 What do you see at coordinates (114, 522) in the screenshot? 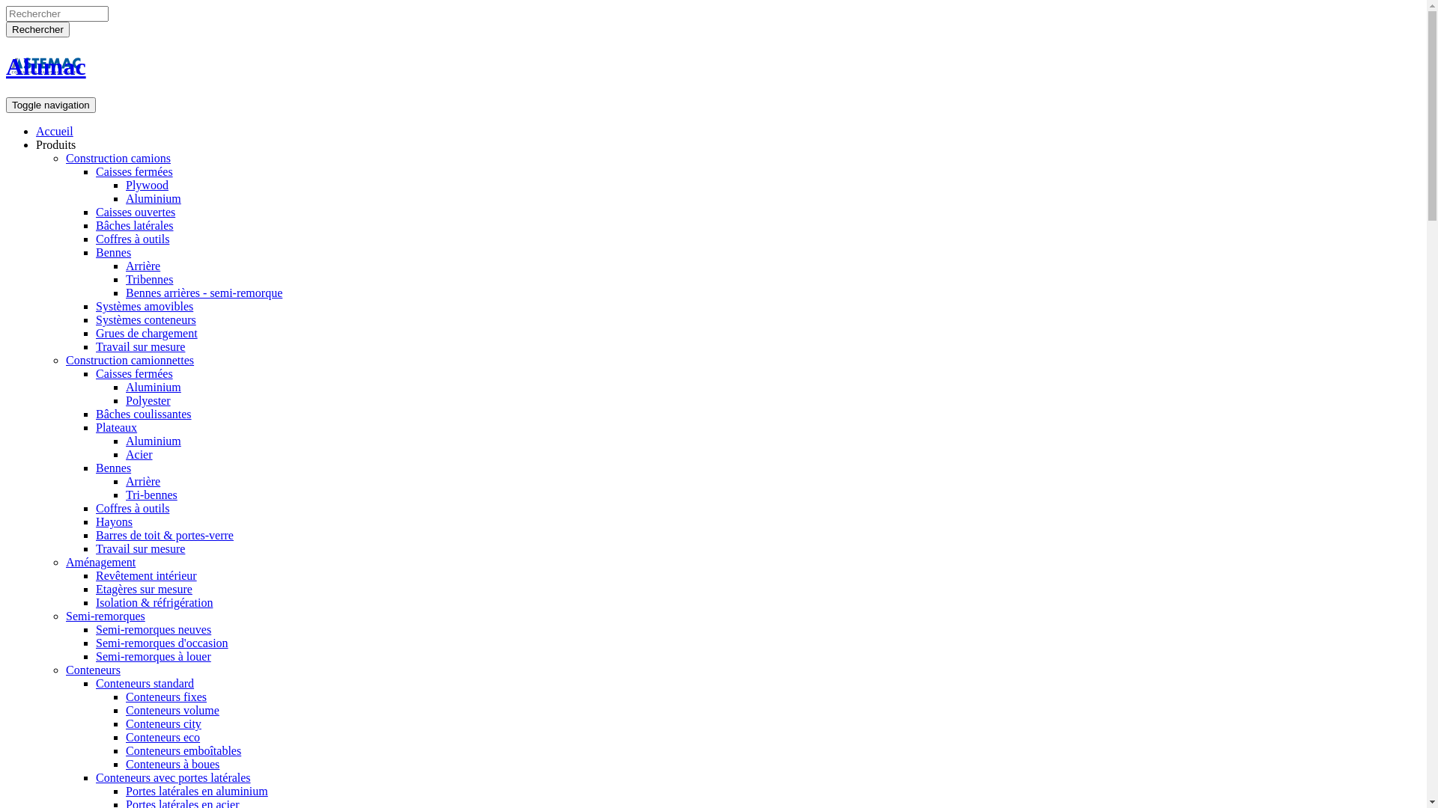
I see `Hayons` at bounding box center [114, 522].